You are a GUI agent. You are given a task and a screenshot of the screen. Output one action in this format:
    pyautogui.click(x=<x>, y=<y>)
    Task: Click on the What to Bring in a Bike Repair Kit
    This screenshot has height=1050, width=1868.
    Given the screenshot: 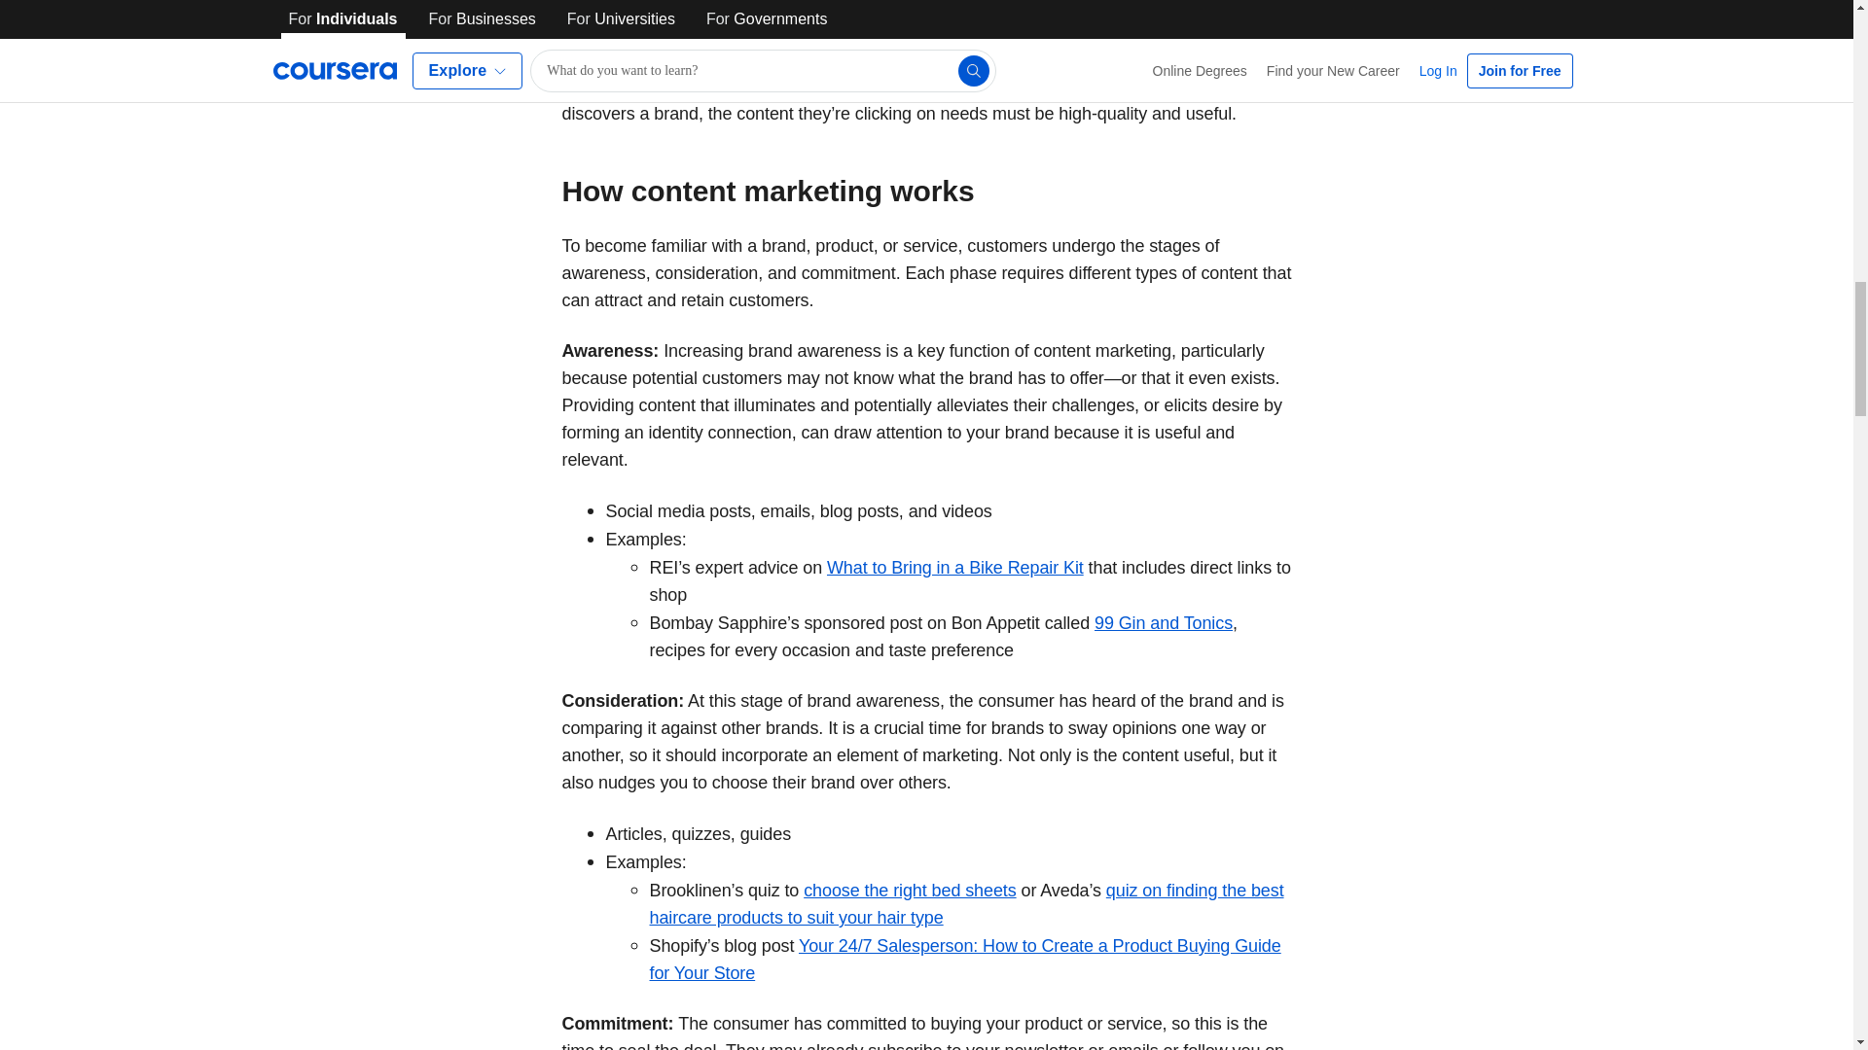 What is the action you would take?
    pyautogui.click(x=955, y=568)
    